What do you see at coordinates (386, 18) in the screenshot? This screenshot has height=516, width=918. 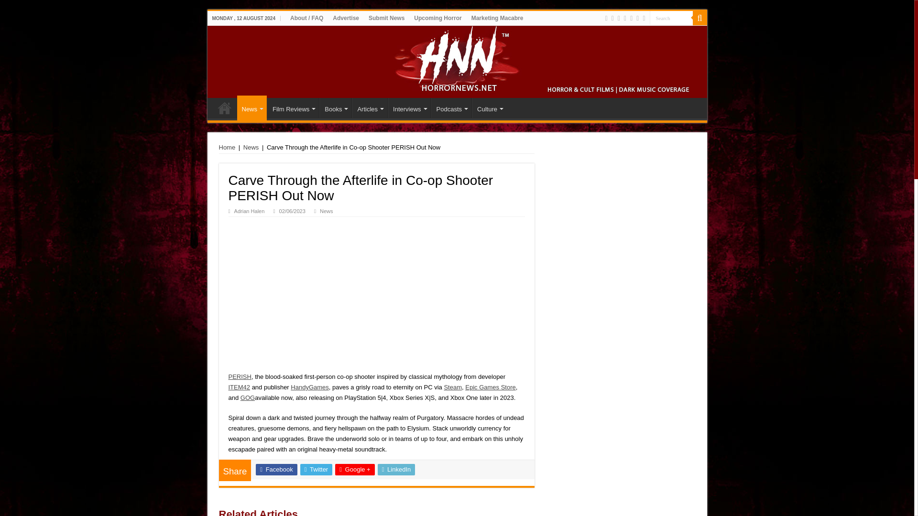 I see `Submit News to Horrornews.net` at bounding box center [386, 18].